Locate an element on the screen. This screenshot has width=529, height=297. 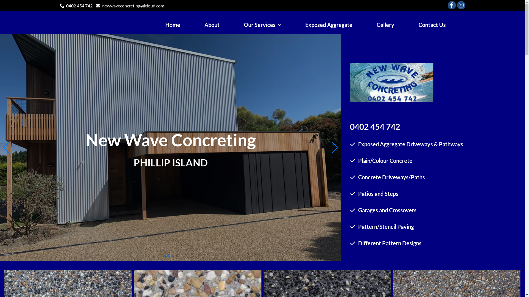
Gallery is located at coordinates (385, 25).